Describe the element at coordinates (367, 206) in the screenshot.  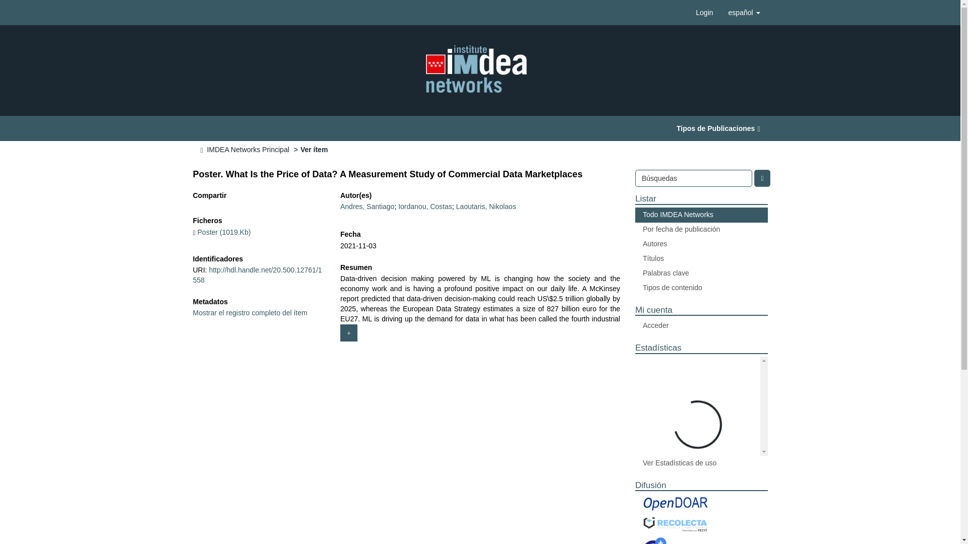
I see `Andres, Santiago` at that location.